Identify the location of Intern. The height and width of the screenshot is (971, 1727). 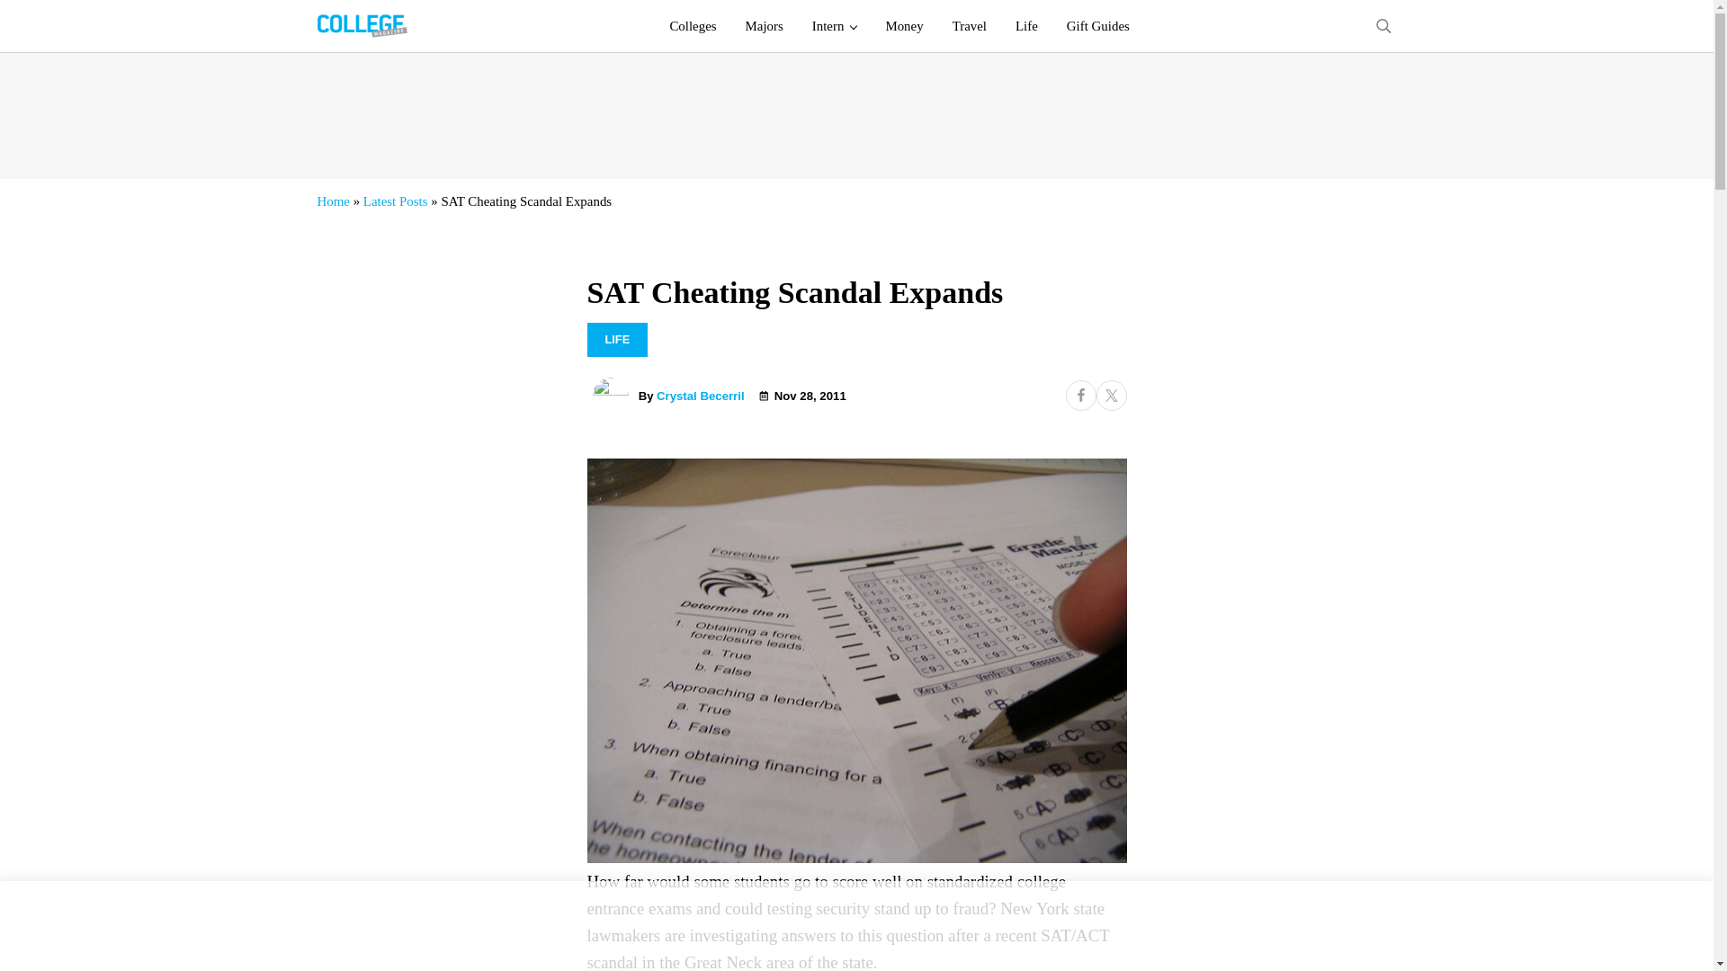
(835, 26).